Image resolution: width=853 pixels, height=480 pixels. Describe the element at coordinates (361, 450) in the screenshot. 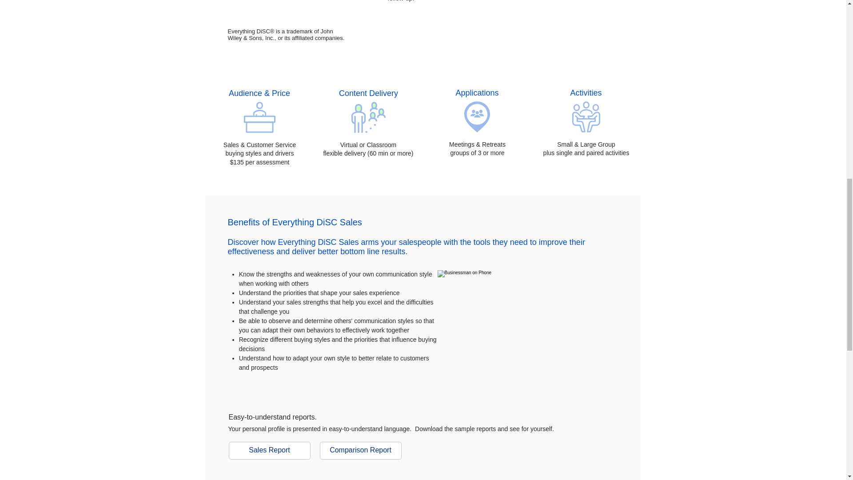

I see `Comparison Report` at that location.